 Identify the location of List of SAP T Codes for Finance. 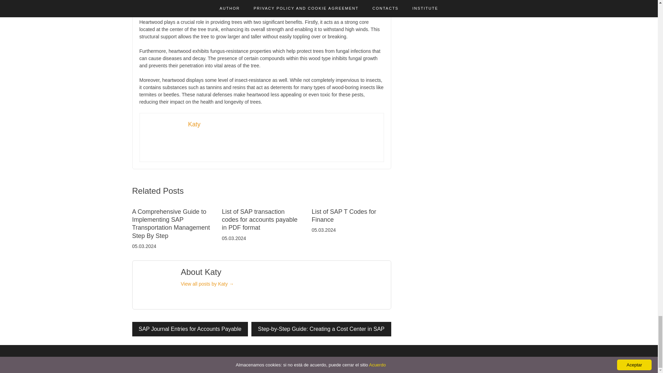
(344, 216).